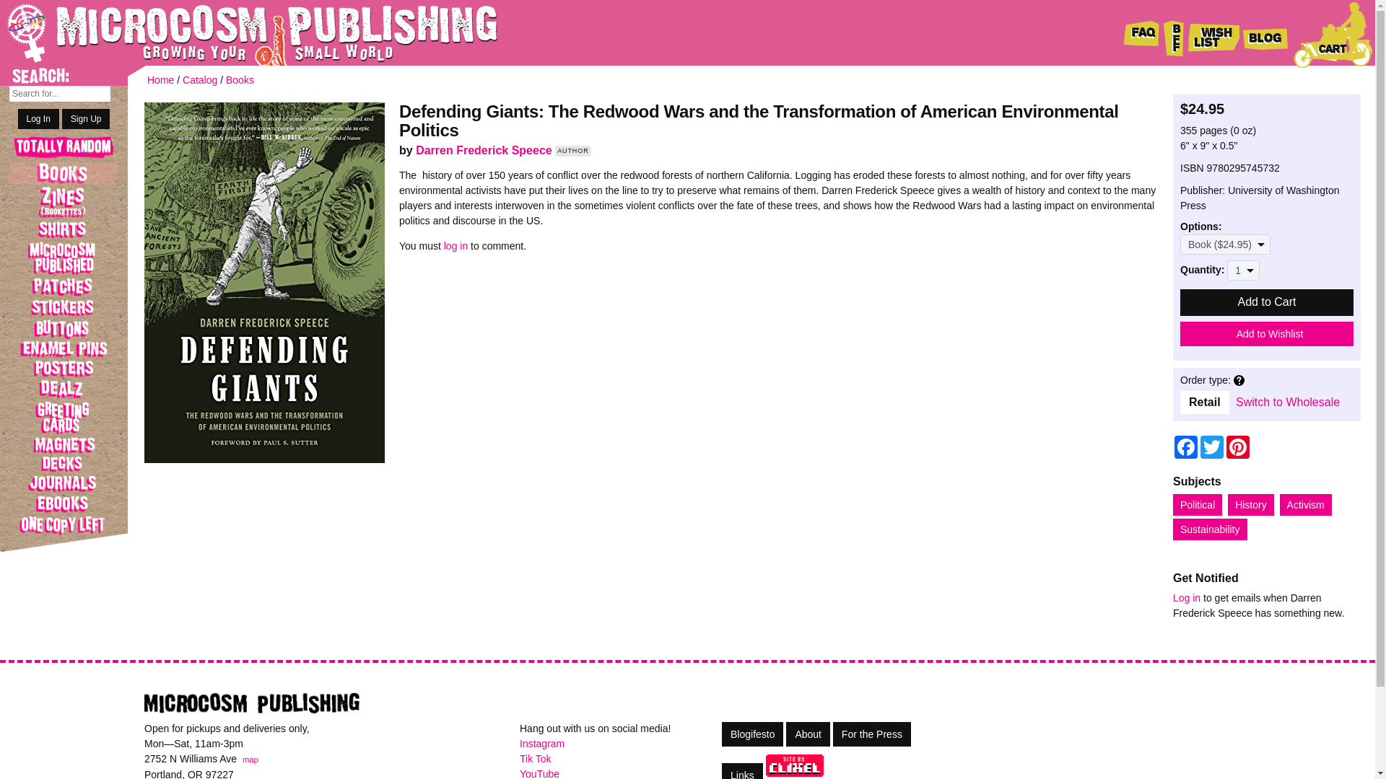 The image size is (1386, 779). Describe the element at coordinates (38, 119) in the screenshot. I see `Log In` at that location.